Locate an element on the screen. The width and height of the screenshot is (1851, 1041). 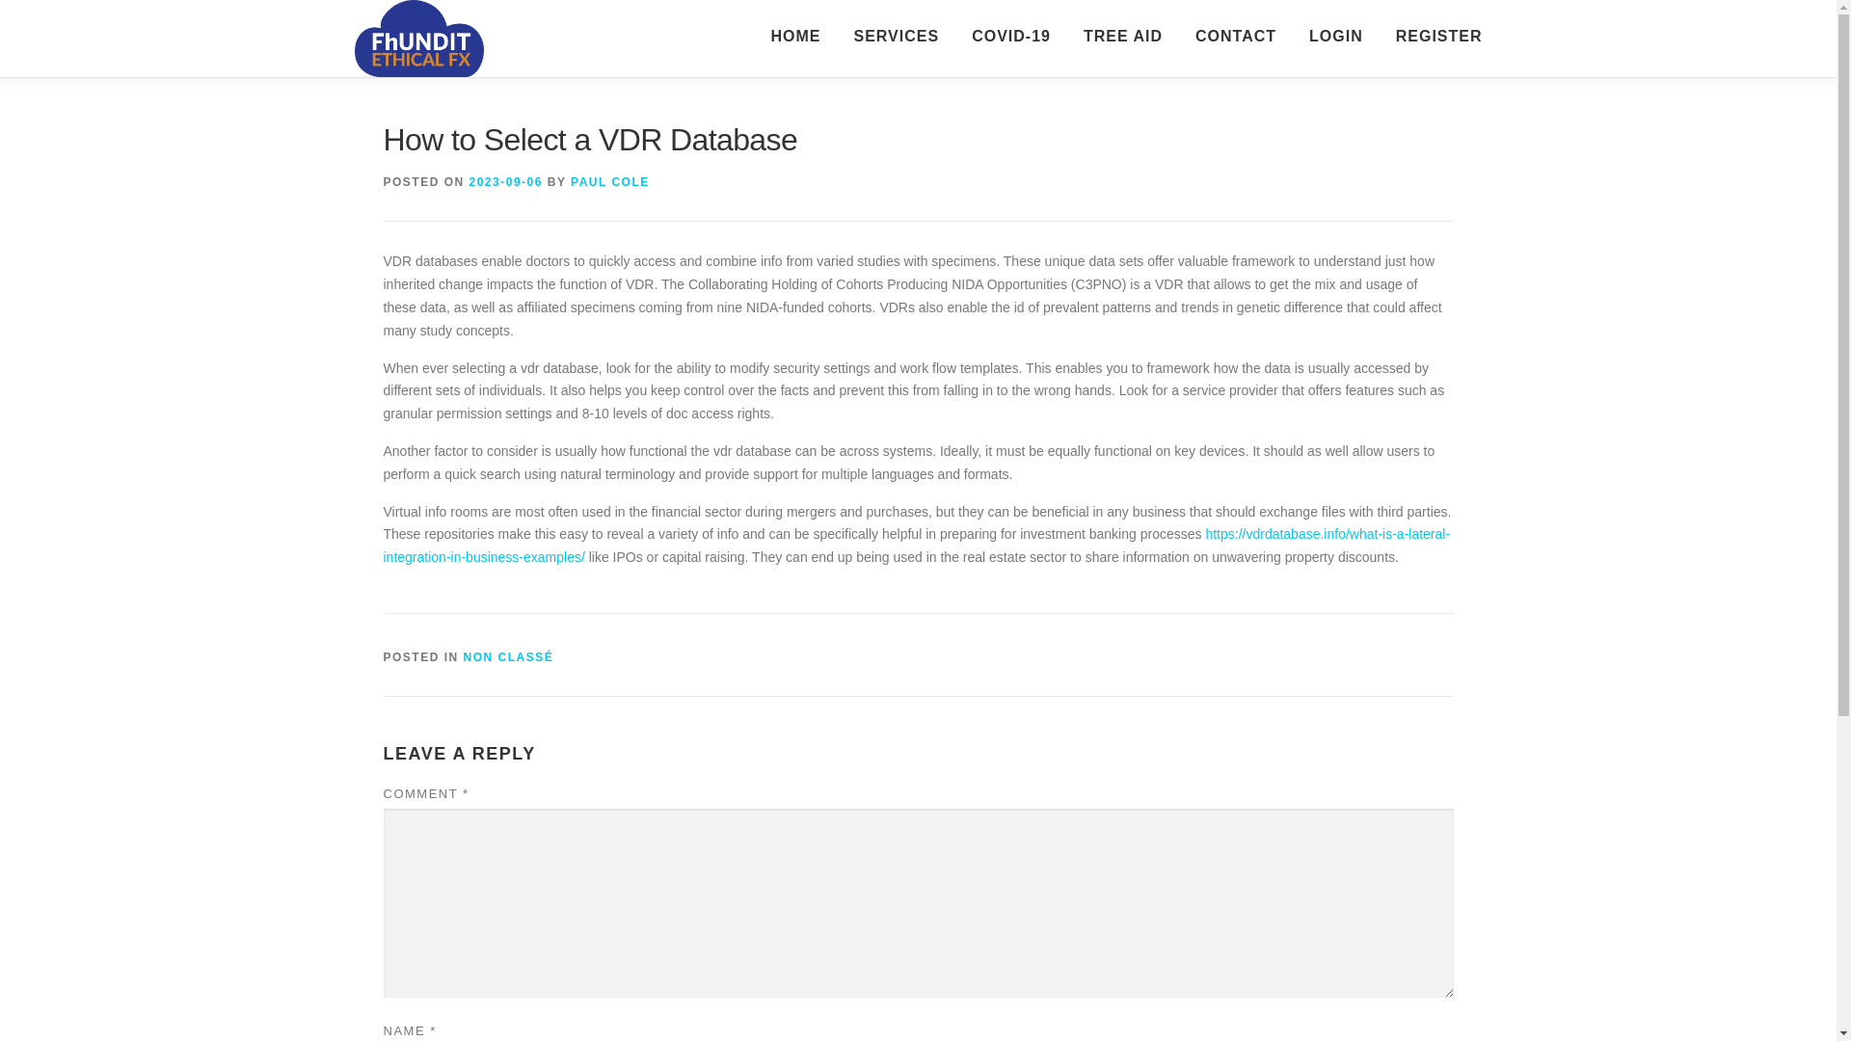
2023-09-06 is located at coordinates (505, 181).